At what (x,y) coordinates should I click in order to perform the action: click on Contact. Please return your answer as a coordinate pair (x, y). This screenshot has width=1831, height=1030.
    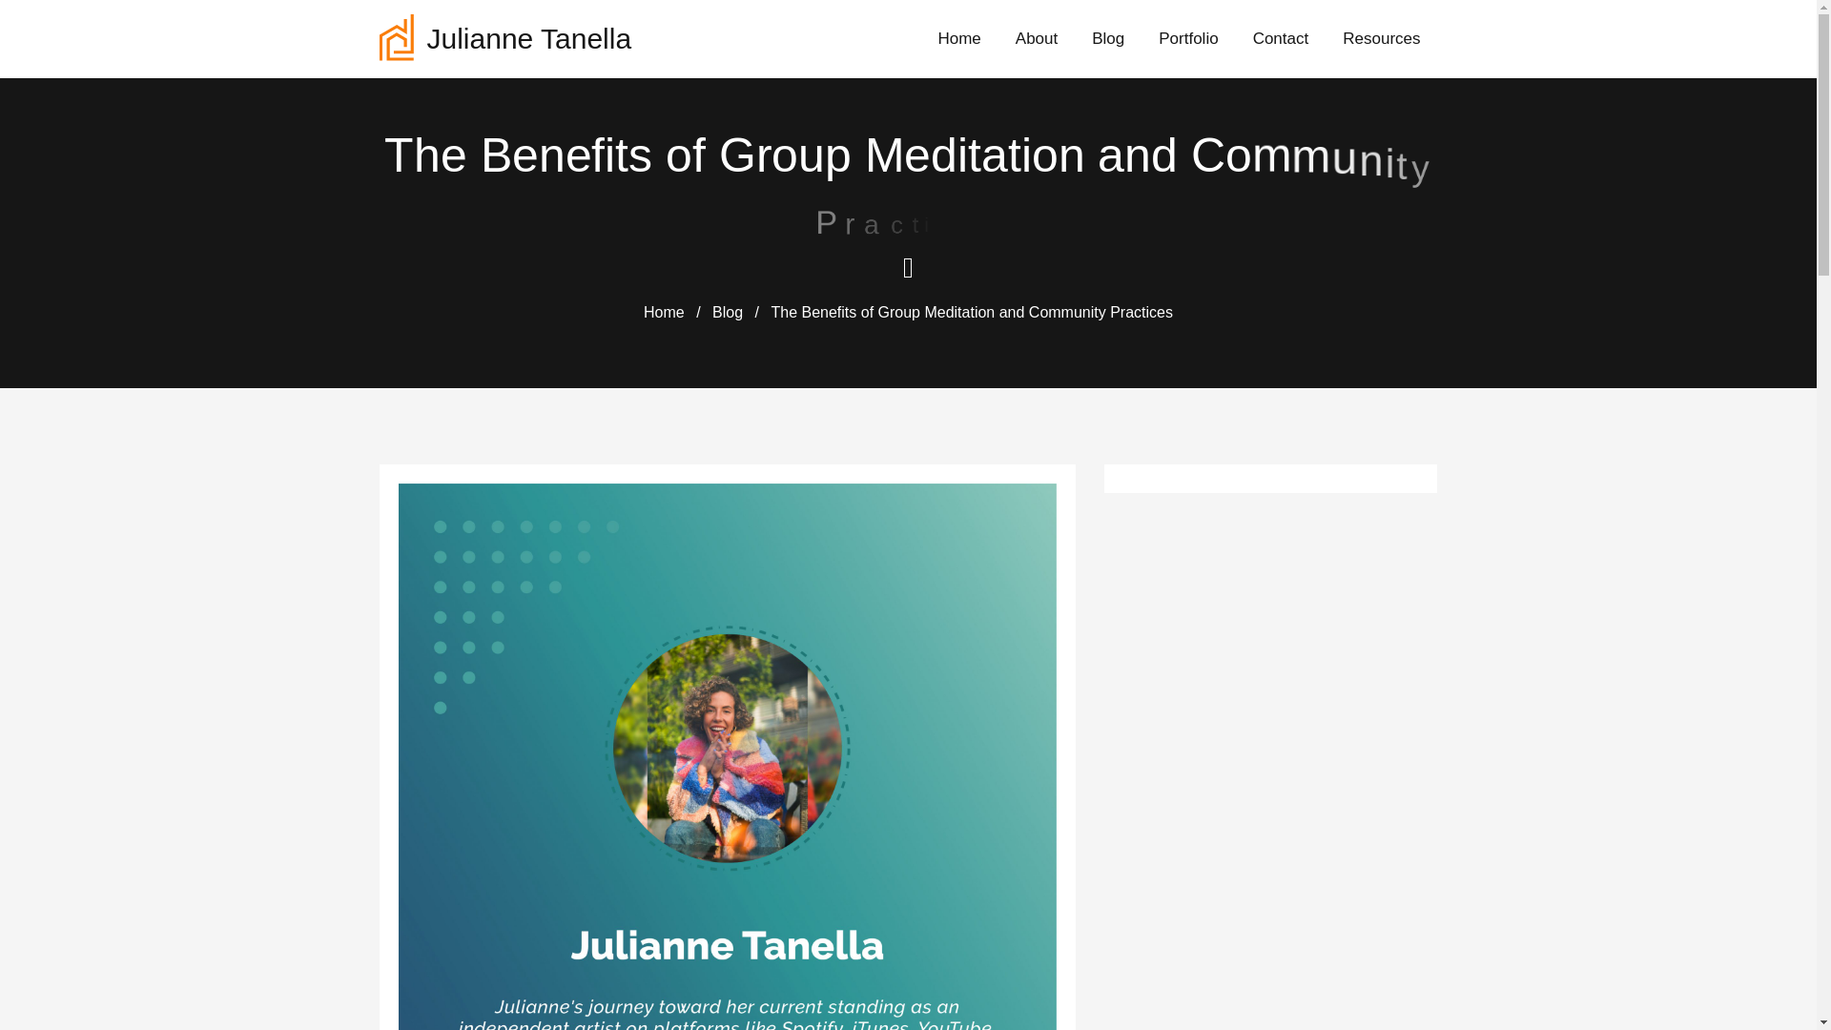
    Looking at the image, I should click on (1282, 38).